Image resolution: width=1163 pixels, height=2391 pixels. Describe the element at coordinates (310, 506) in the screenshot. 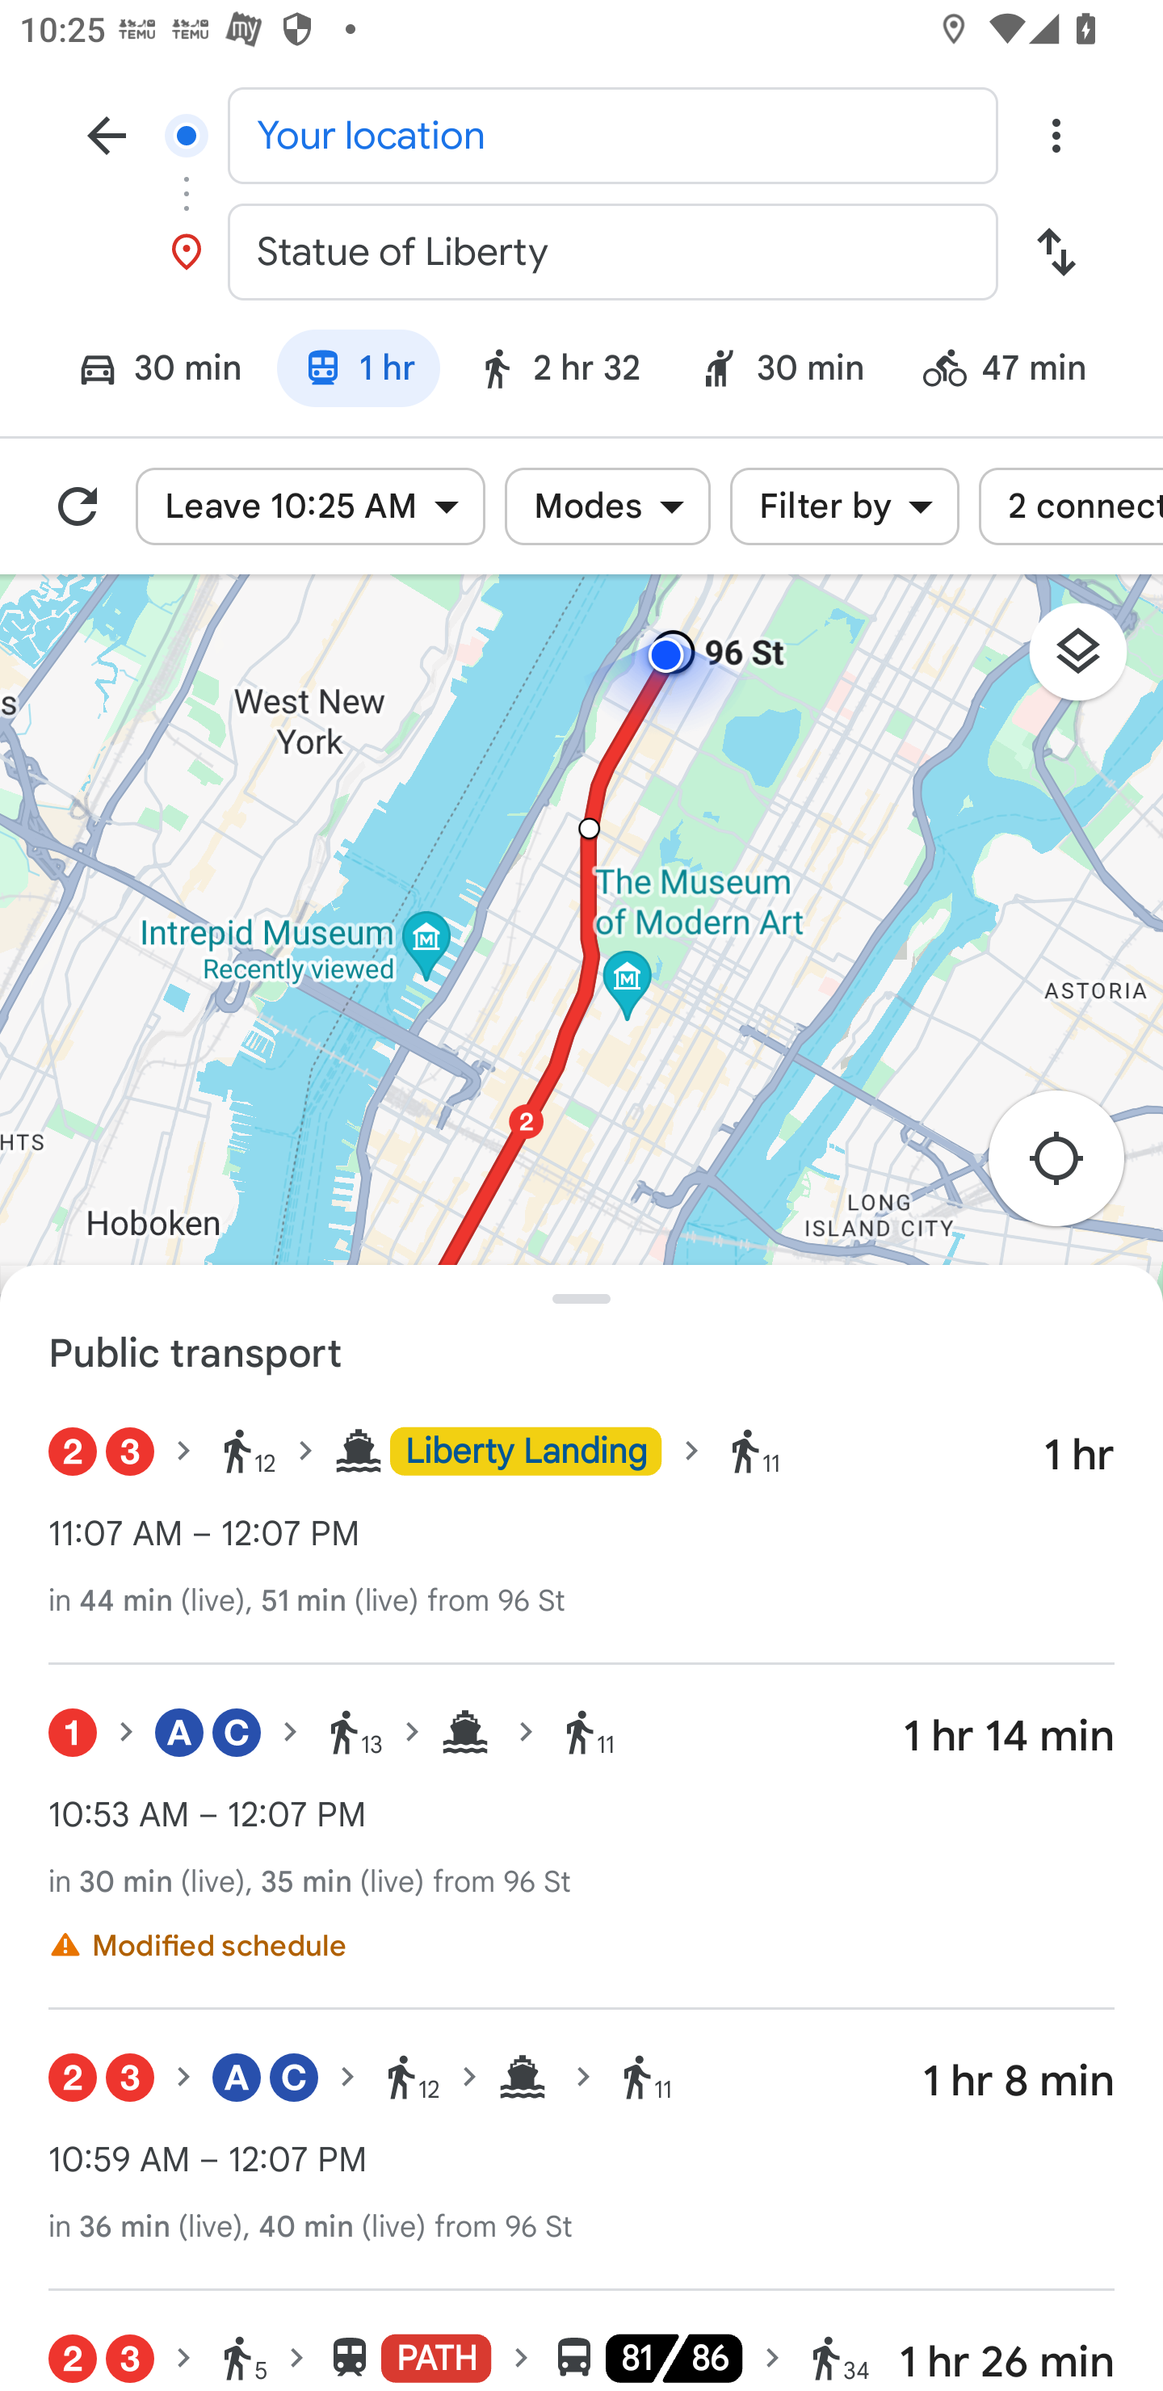

I see `Leave 10:25 AM Leave 10:25 AM Leave 10:25 AM` at that location.